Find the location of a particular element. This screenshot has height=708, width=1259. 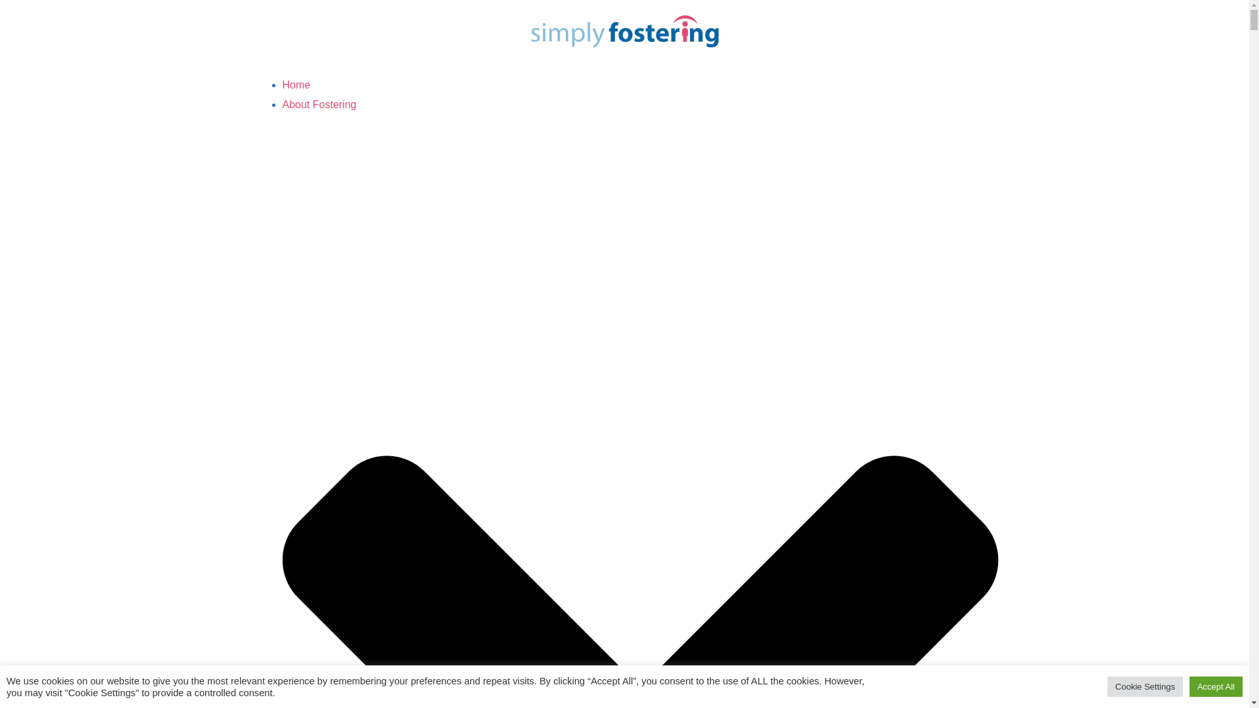

Home is located at coordinates (296, 85).